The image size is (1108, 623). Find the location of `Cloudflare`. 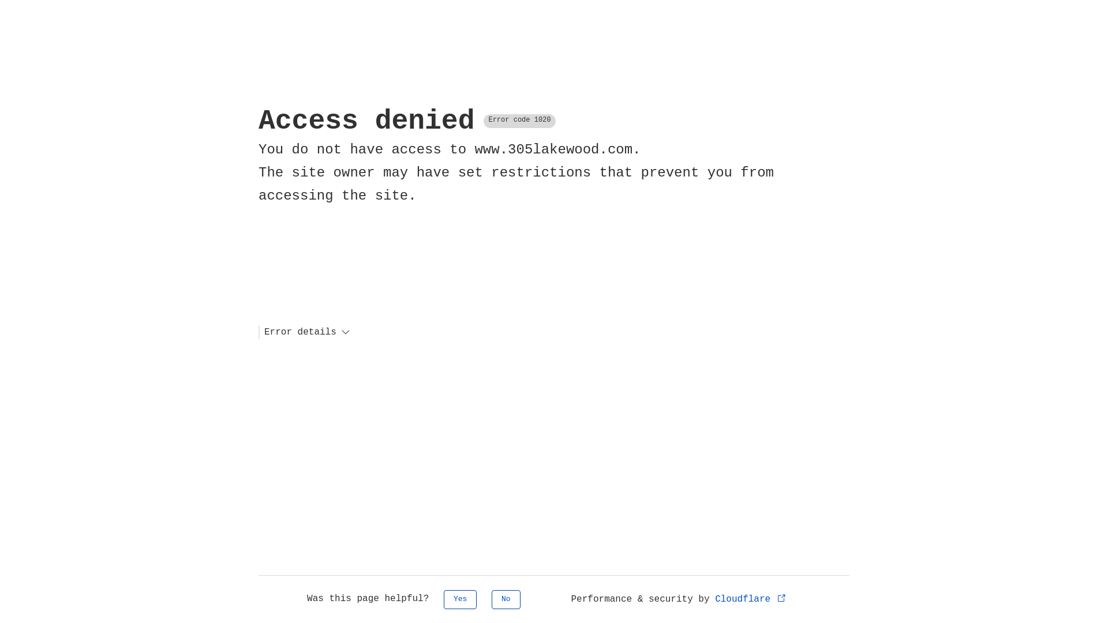

Cloudflare is located at coordinates (751, 599).